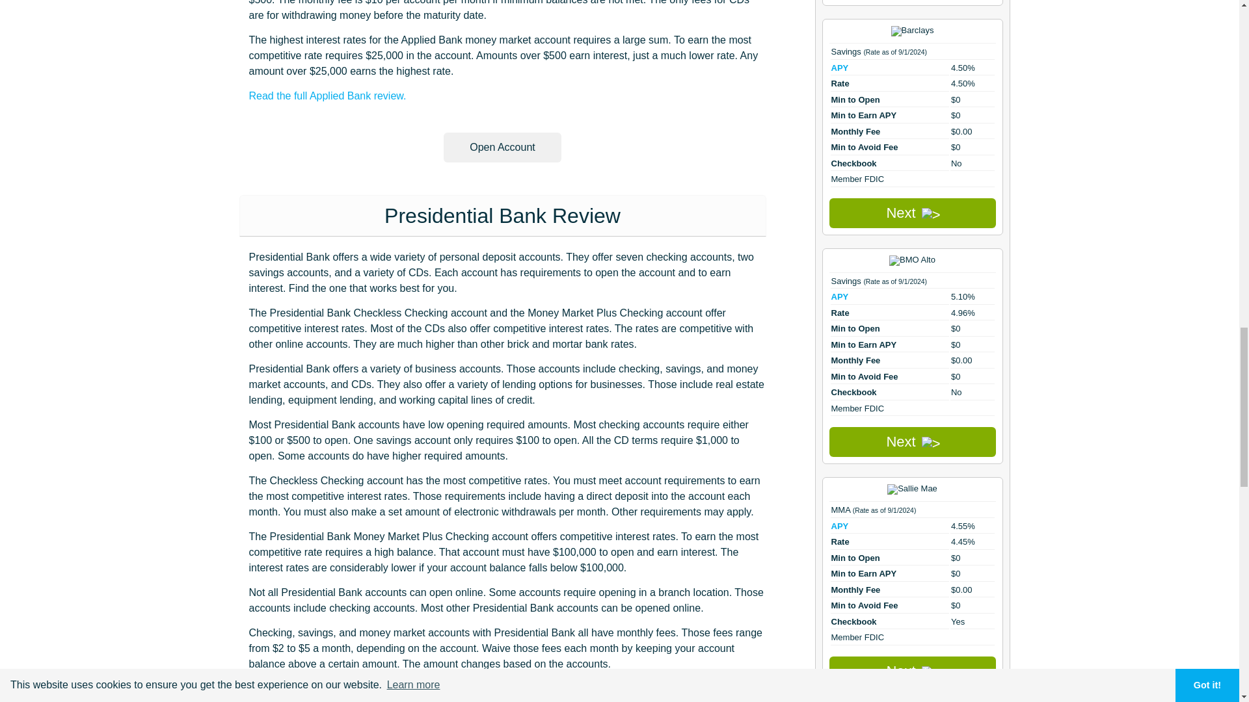  What do you see at coordinates (912, 489) in the screenshot?
I see `Sallie Mae` at bounding box center [912, 489].